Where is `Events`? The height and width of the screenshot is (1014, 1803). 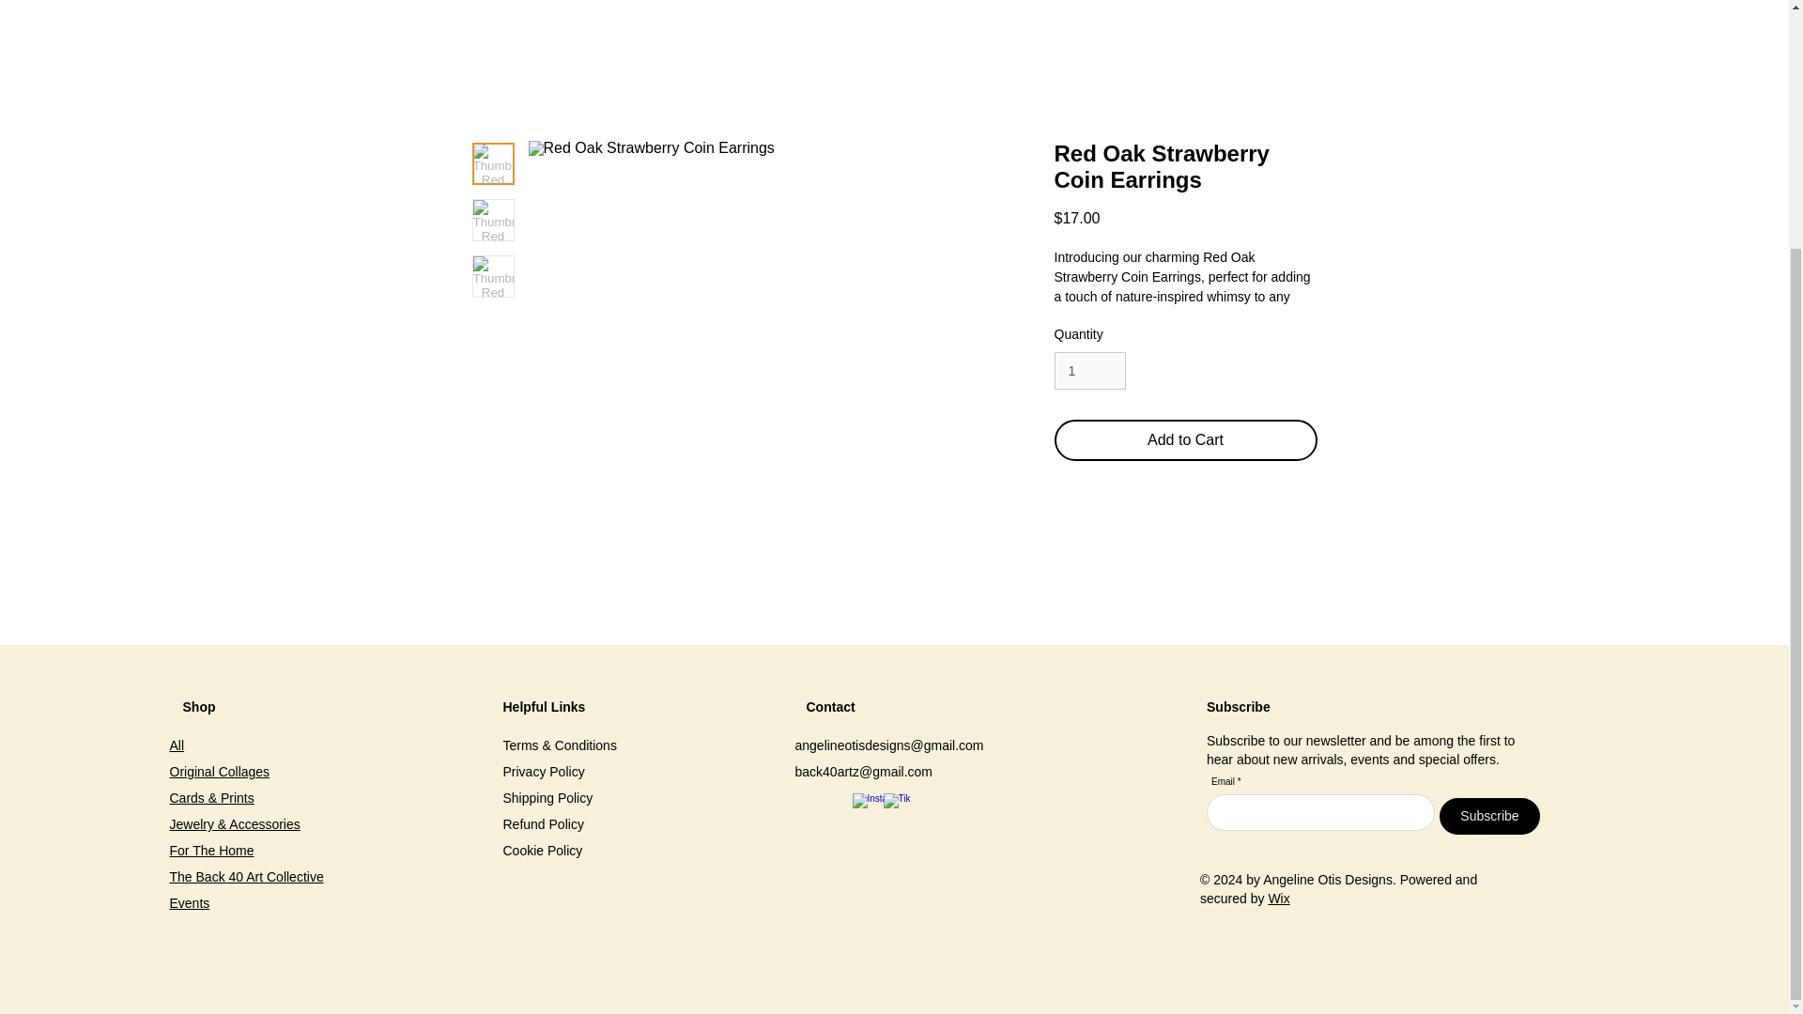 Events is located at coordinates (189, 902).